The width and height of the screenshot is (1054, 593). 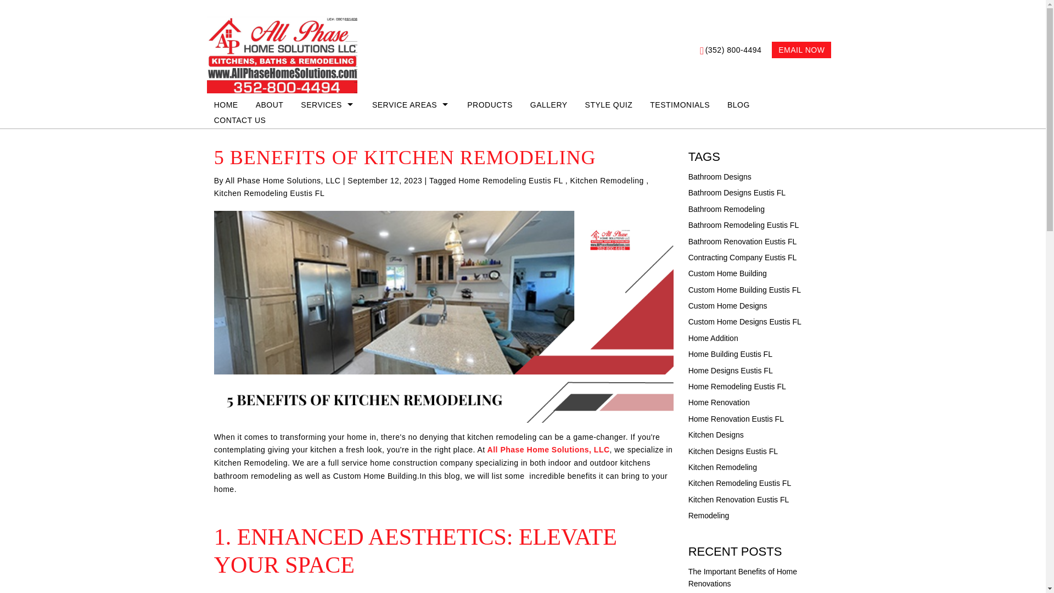 What do you see at coordinates (607, 180) in the screenshot?
I see `Kitchen Remodeling` at bounding box center [607, 180].